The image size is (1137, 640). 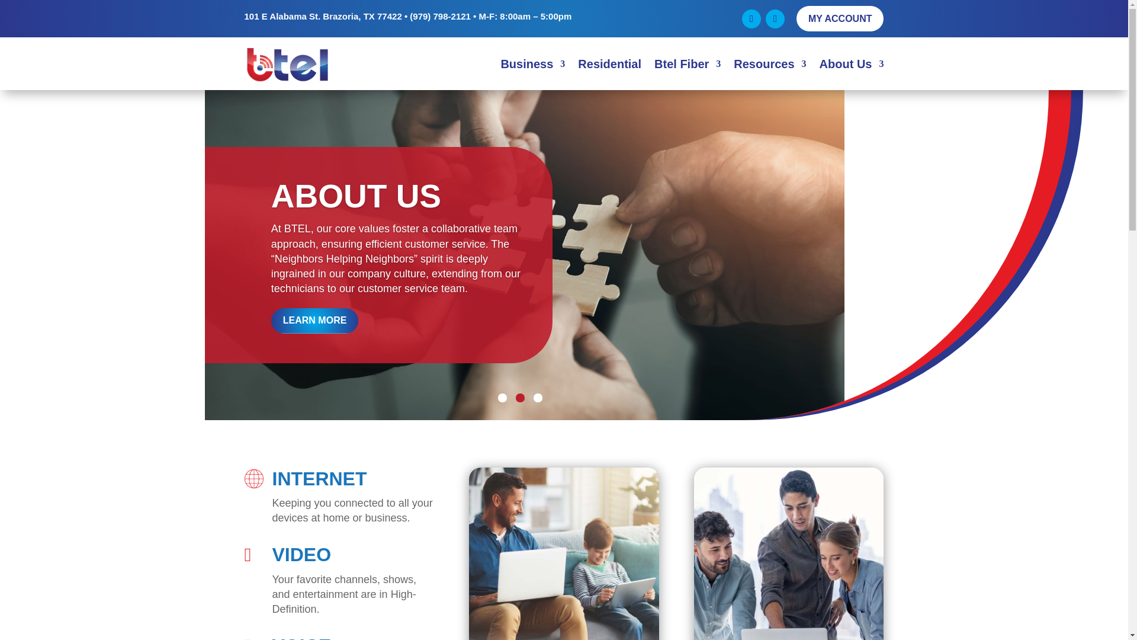 What do you see at coordinates (688, 64) in the screenshot?
I see `Btel Fiber` at bounding box center [688, 64].